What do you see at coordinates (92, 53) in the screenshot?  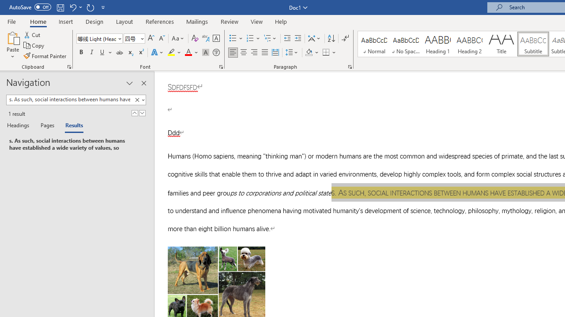 I see `Italic` at bounding box center [92, 53].